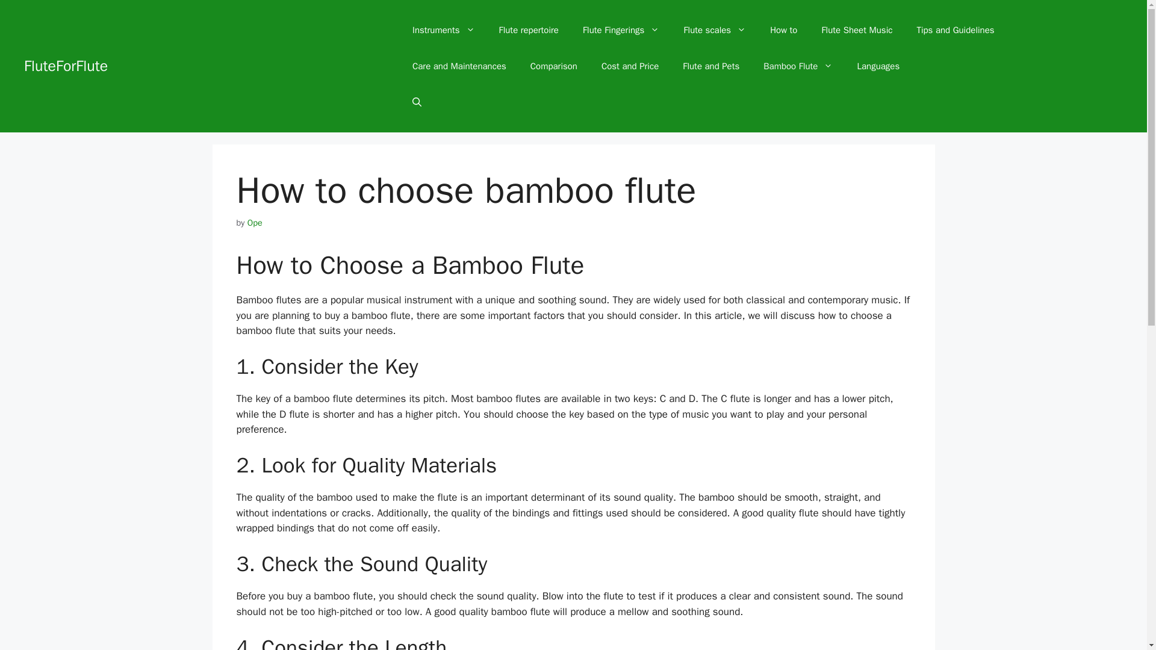 The height and width of the screenshot is (650, 1156). I want to click on Flute Sheet Music, so click(856, 30).